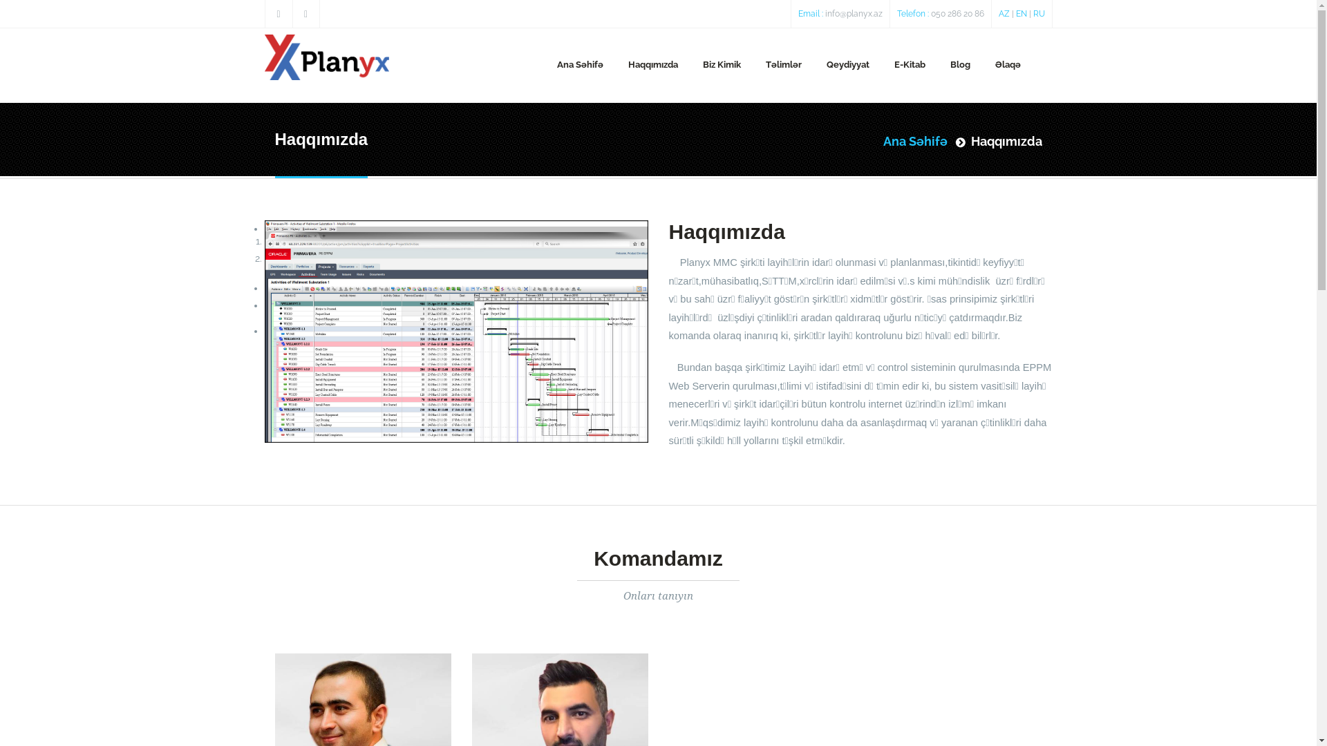 The image size is (1327, 746). What do you see at coordinates (326, 54) in the screenshot?
I see `Home` at bounding box center [326, 54].